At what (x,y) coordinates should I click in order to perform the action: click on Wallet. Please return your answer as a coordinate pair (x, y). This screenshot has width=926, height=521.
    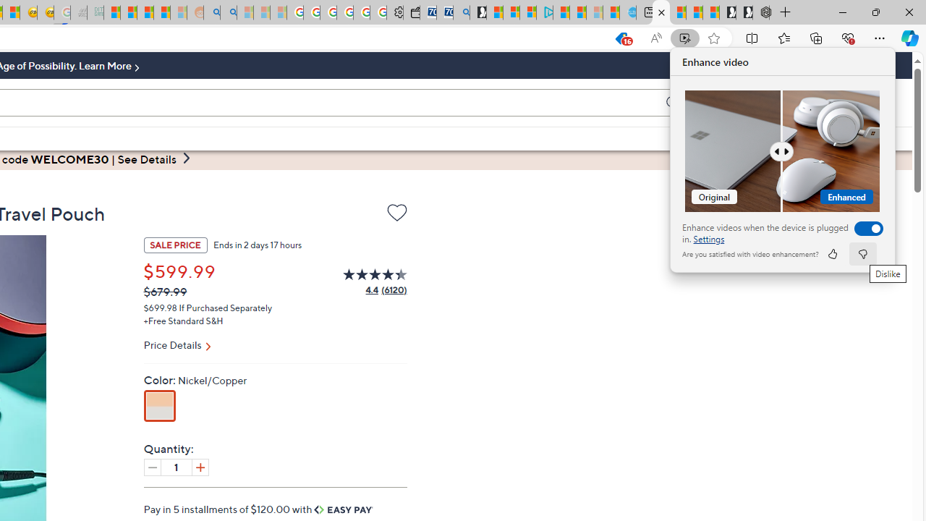
    Looking at the image, I should click on (411, 13).